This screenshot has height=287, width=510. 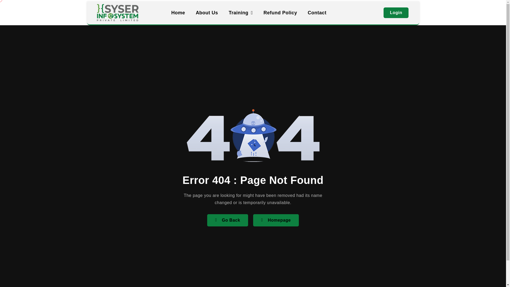 I want to click on About Us, so click(x=207, y=13).